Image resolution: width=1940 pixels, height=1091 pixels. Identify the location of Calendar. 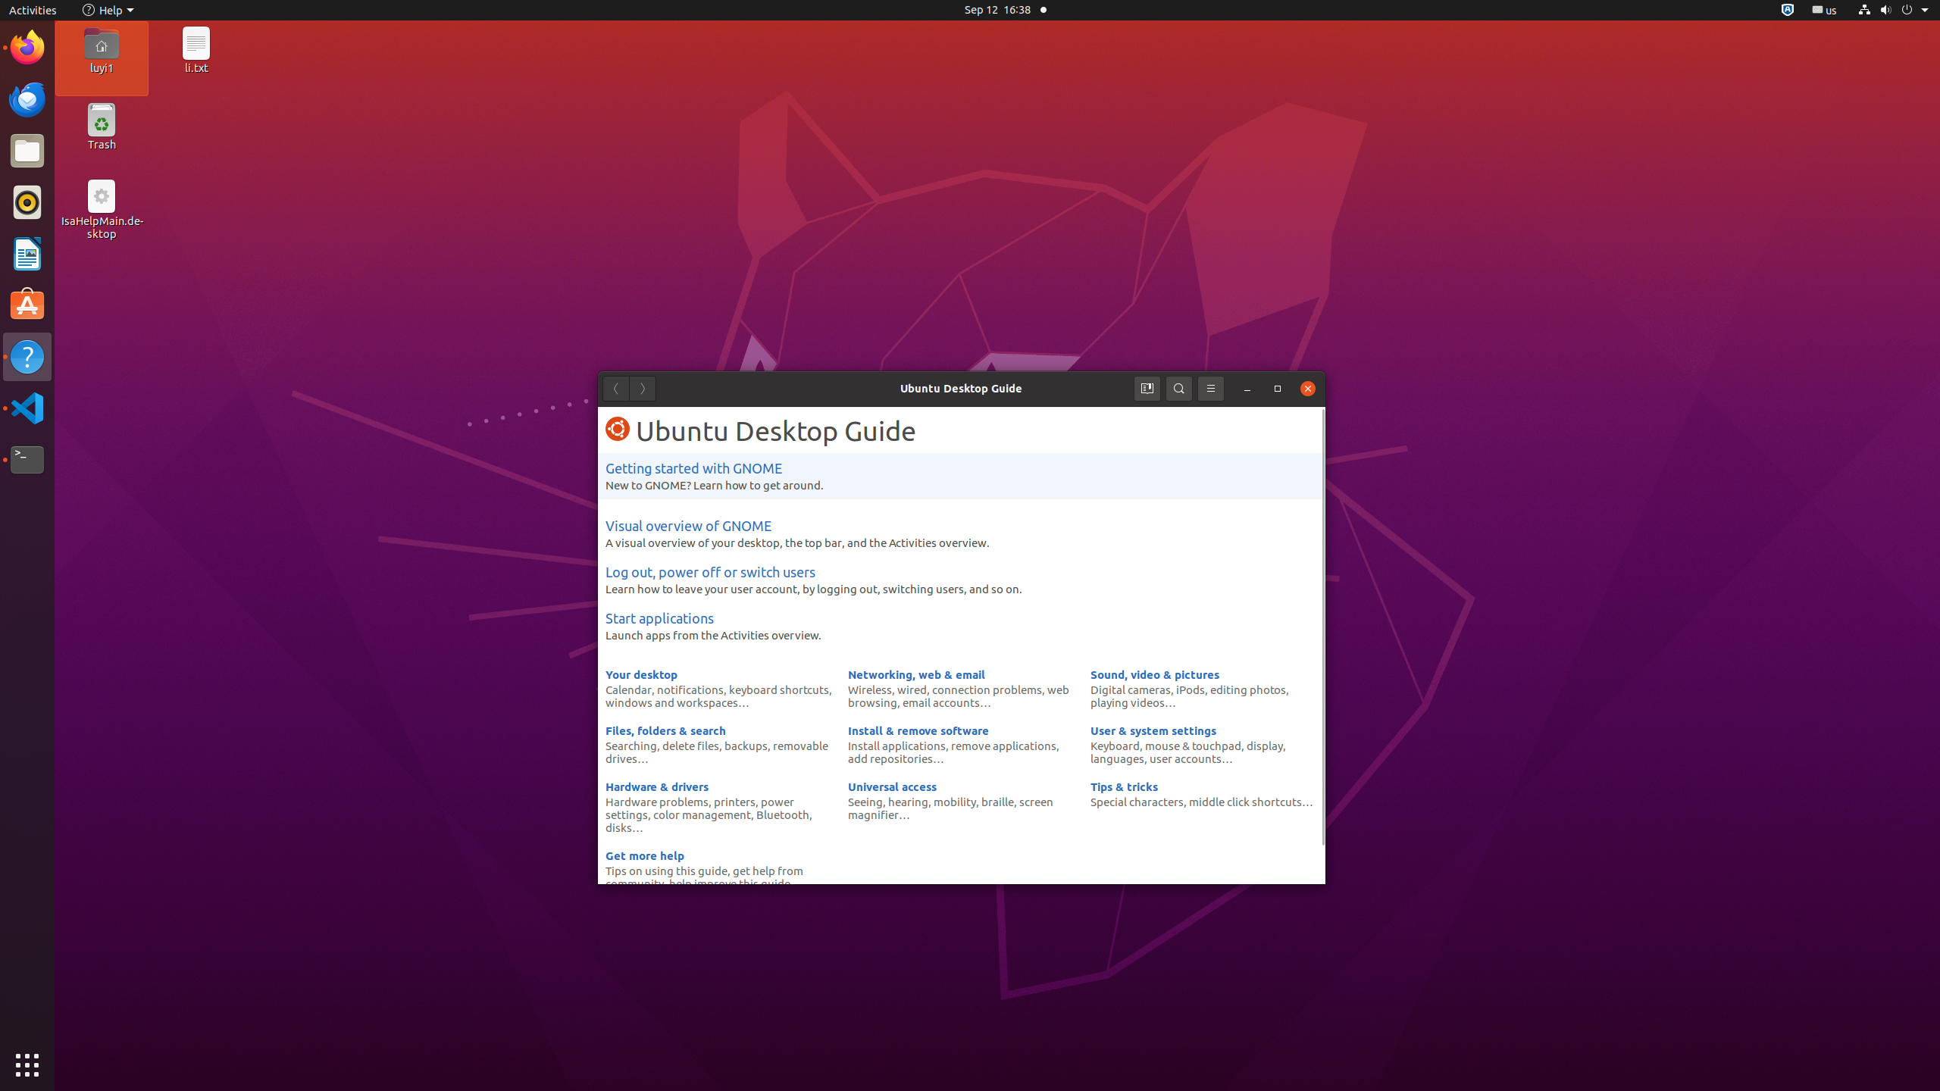
(629, 689).